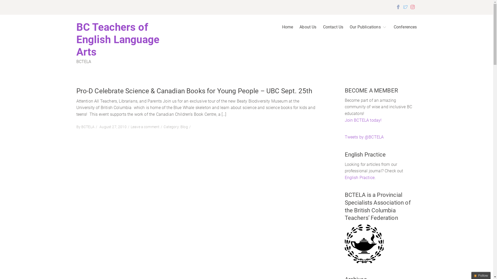 The image size is (497, 279). What do you see at coordinates (399, 7) in the screenshot?
I see `Facebook` at bounding box center [399, 7].